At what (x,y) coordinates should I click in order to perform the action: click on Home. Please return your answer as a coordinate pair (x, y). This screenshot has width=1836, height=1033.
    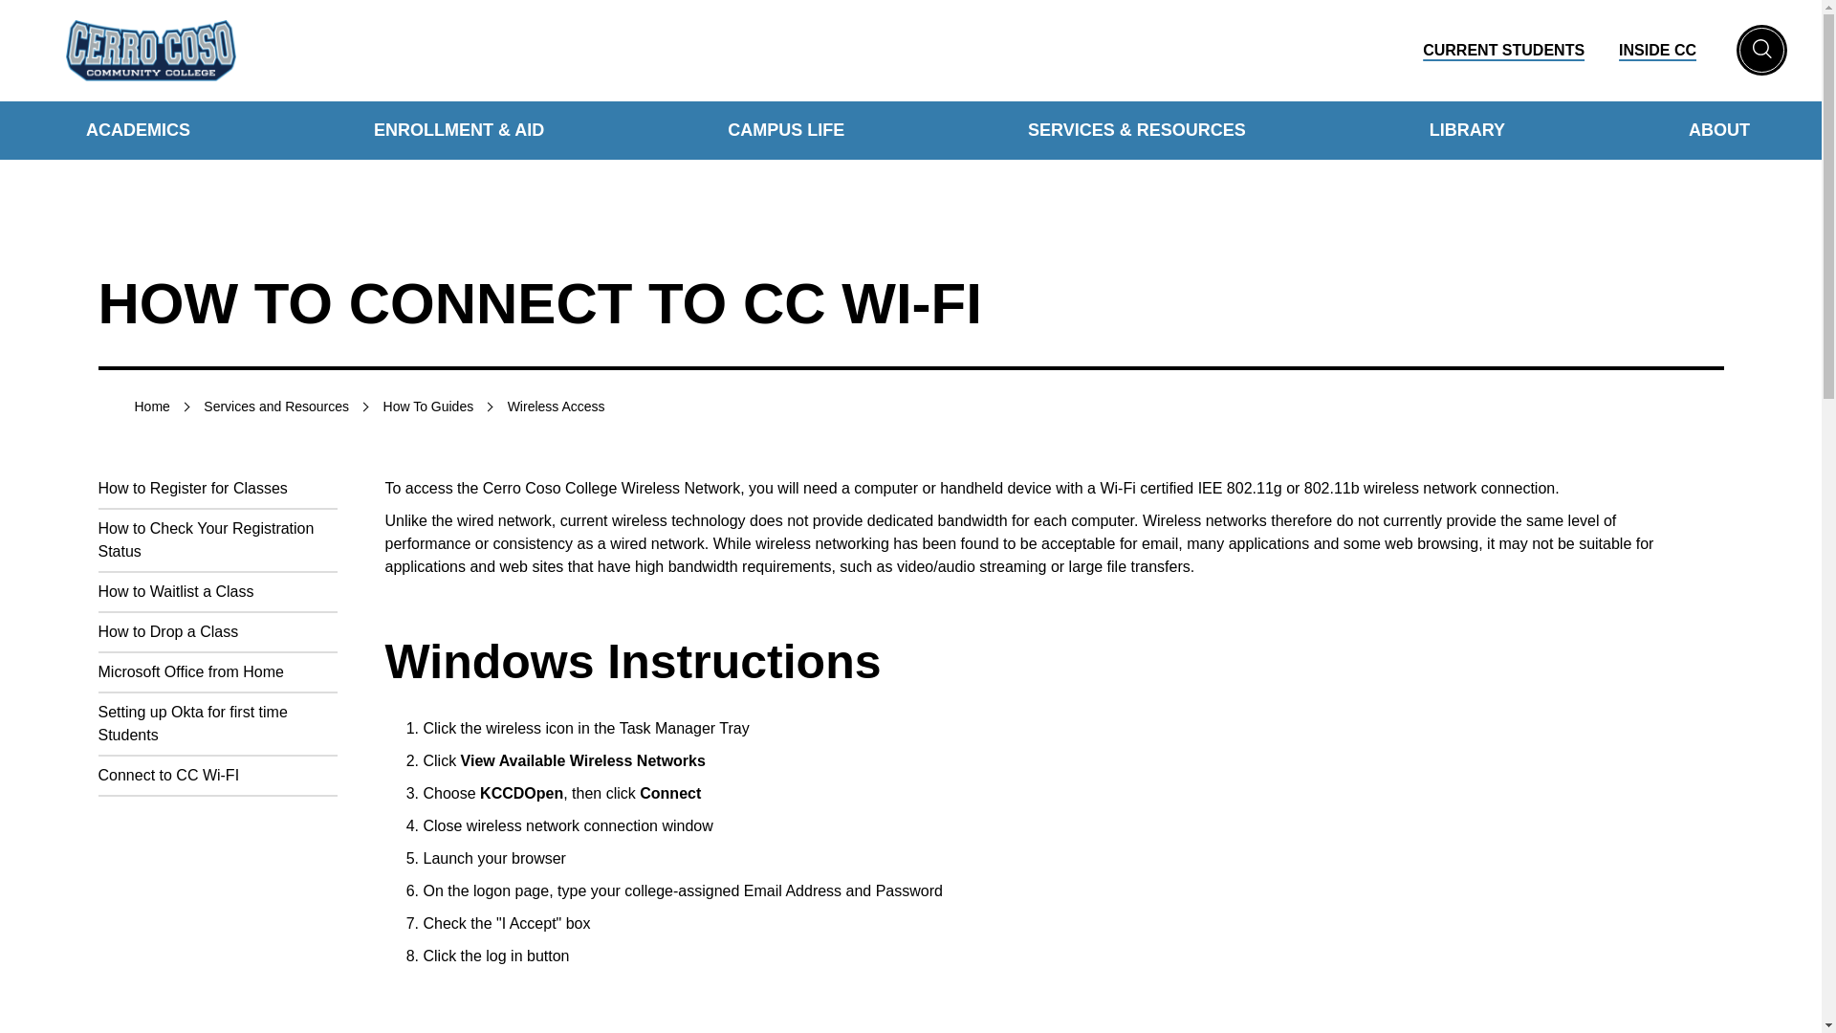
    Looking at the image, I should click on (151, 407).